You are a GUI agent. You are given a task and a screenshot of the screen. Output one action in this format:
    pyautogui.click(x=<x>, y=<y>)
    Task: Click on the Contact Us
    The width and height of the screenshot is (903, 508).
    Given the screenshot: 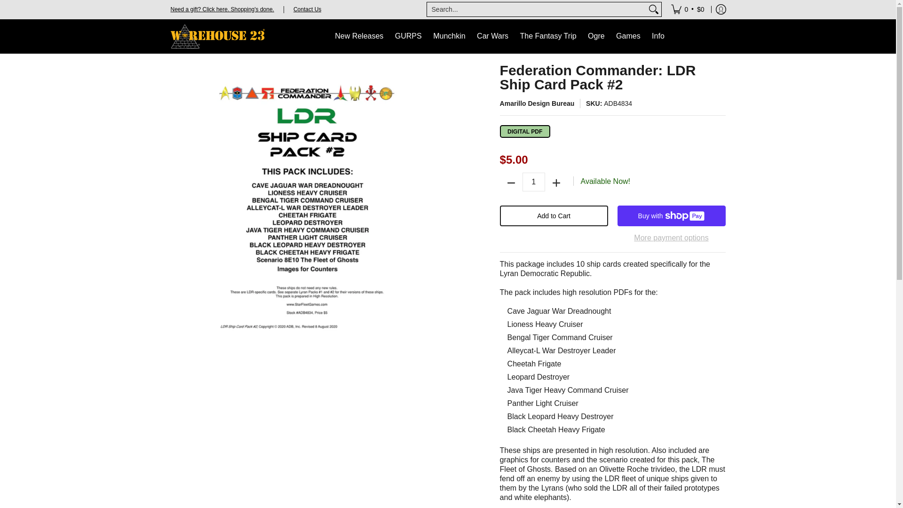 What is the action you would take?
    pyautogui.click(x=308, y=8)
    